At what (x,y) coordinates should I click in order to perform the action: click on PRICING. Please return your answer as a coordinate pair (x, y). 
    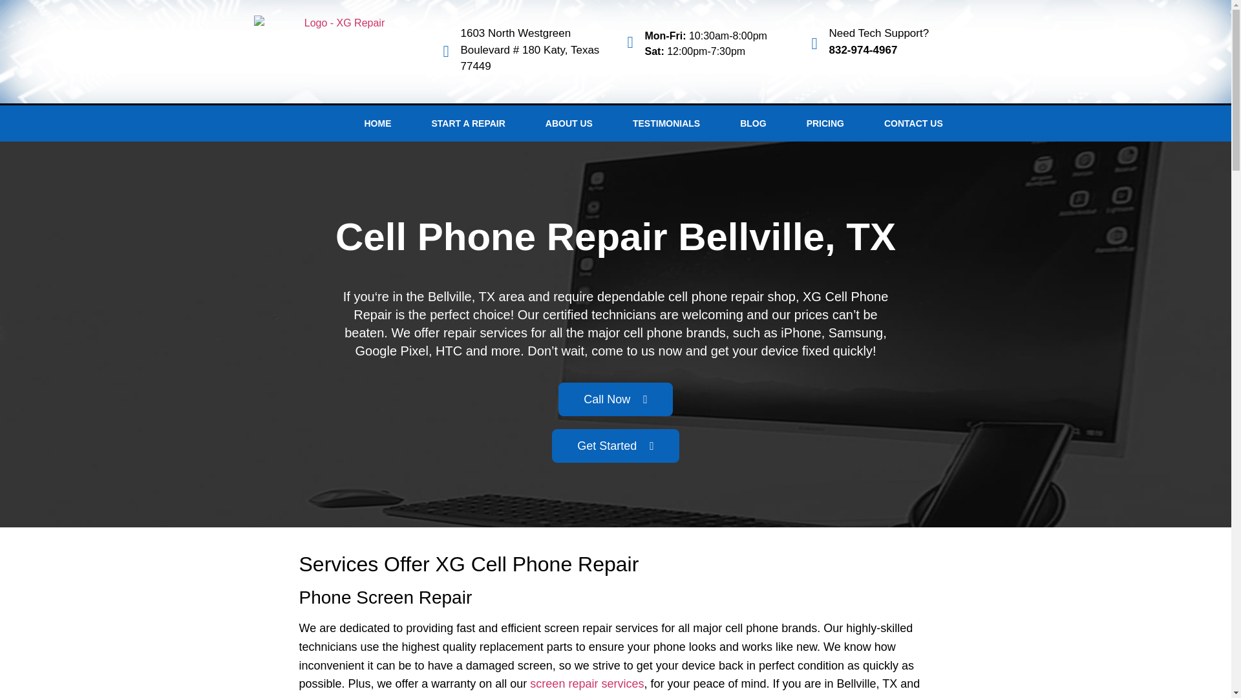
    Looking at the image, I should click on (825, 123).